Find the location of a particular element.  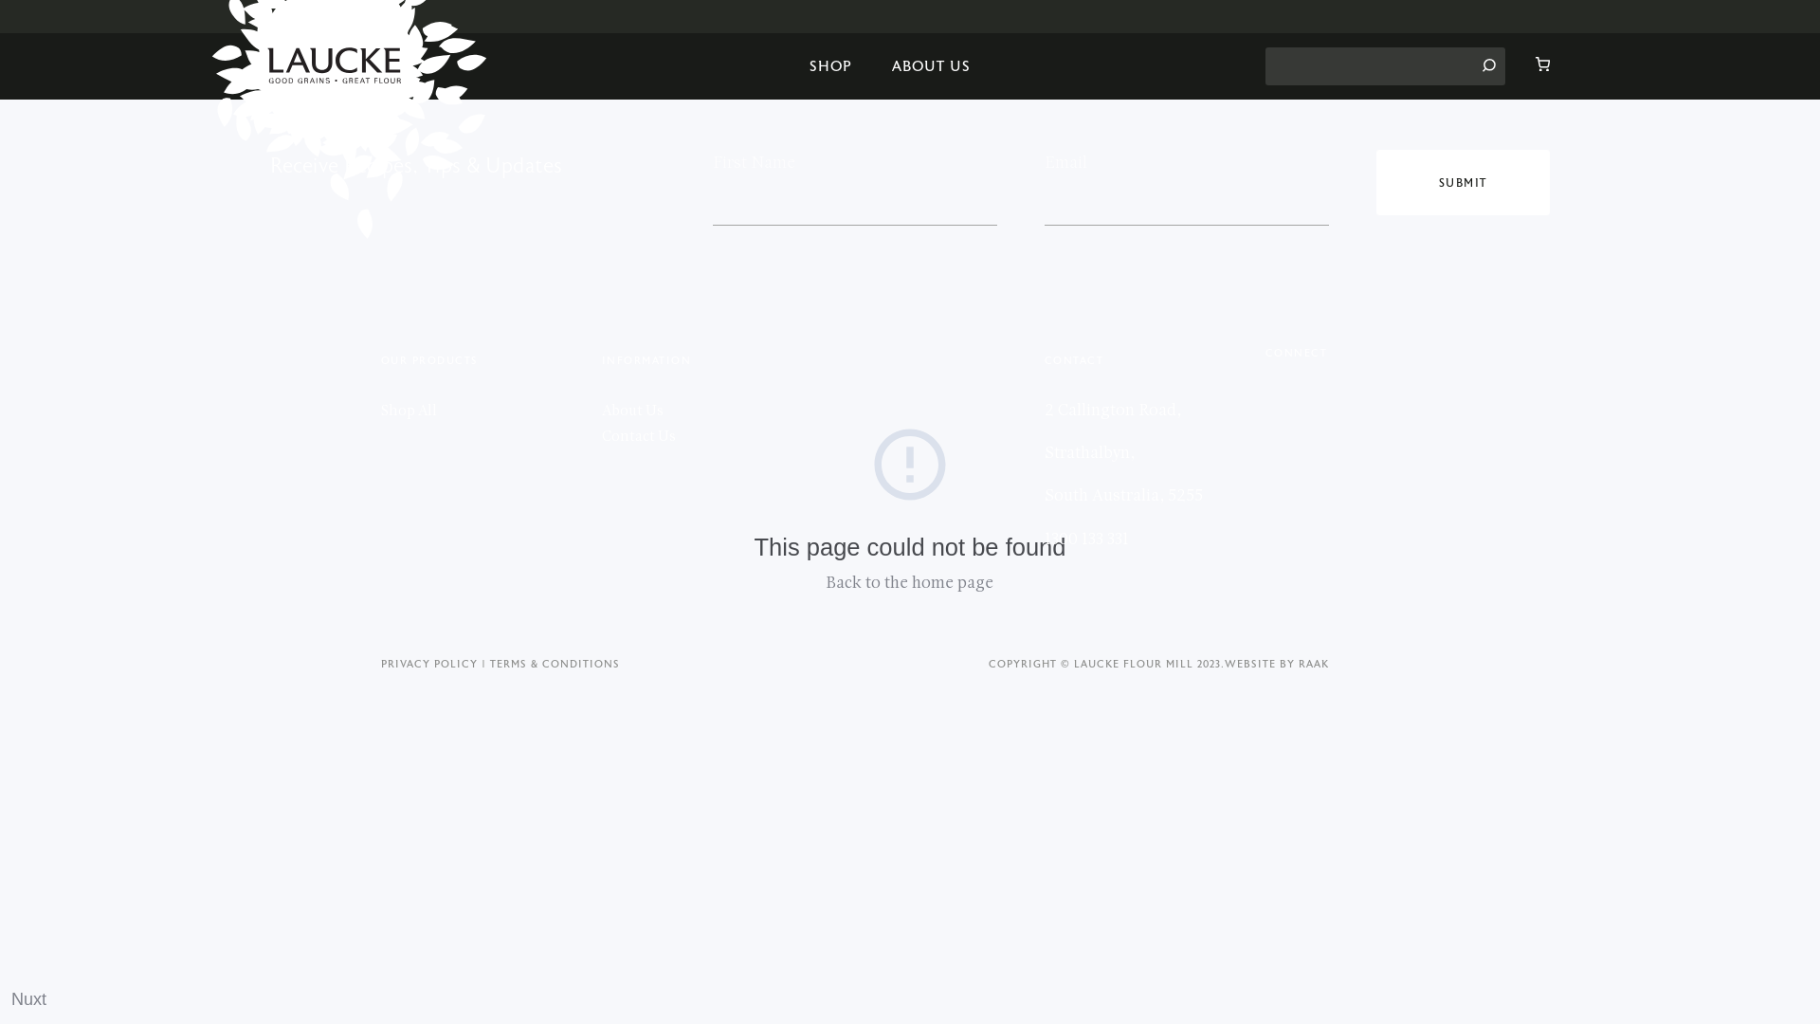

Nuxt is located at coordinates (28, 999).